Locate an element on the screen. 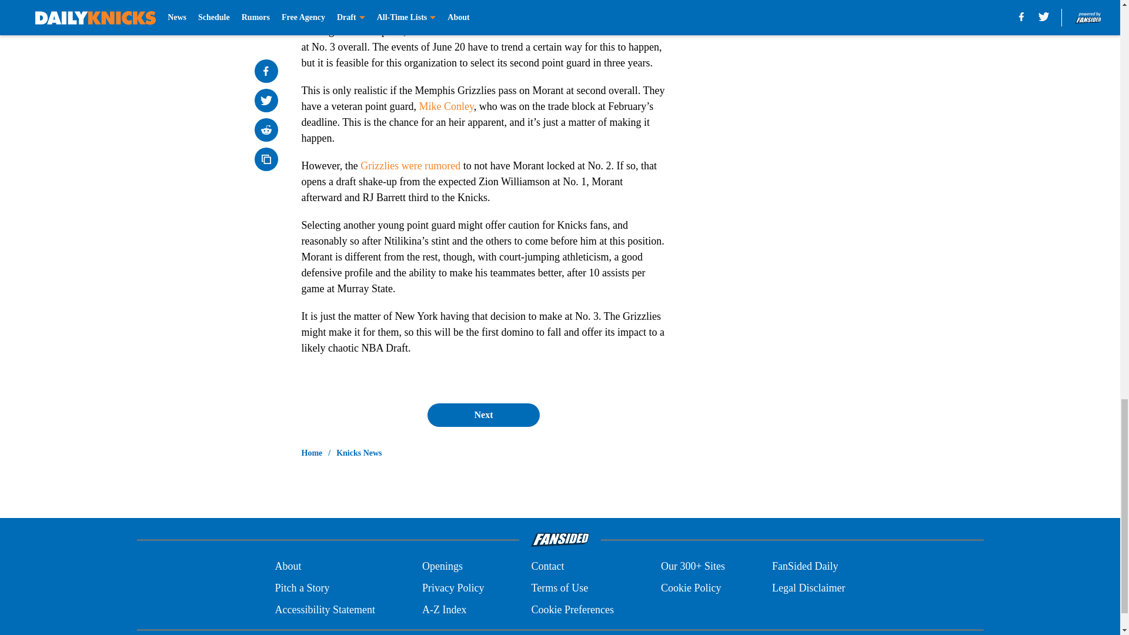 The image size is (1129, 635). Mike Conley is located at coordinates (446, 106).